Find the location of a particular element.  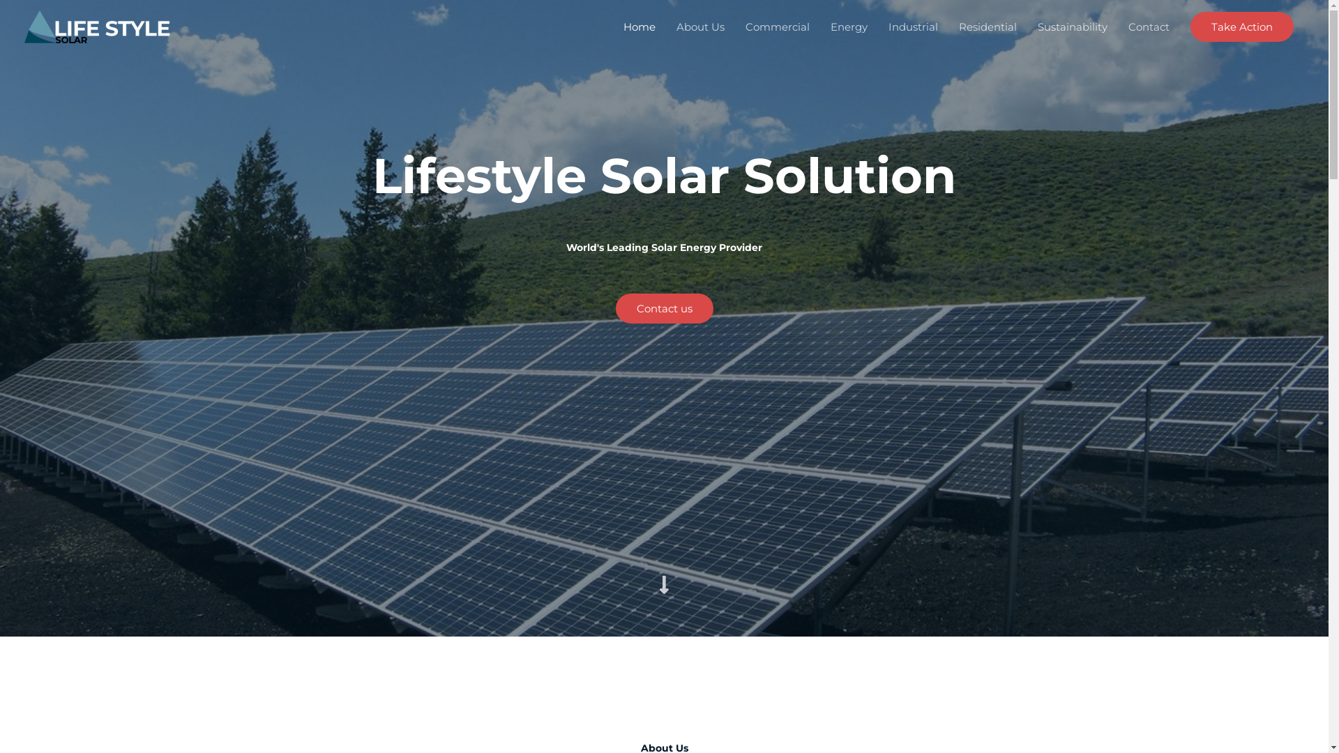

Industrial is located at coordinates (914, 26).